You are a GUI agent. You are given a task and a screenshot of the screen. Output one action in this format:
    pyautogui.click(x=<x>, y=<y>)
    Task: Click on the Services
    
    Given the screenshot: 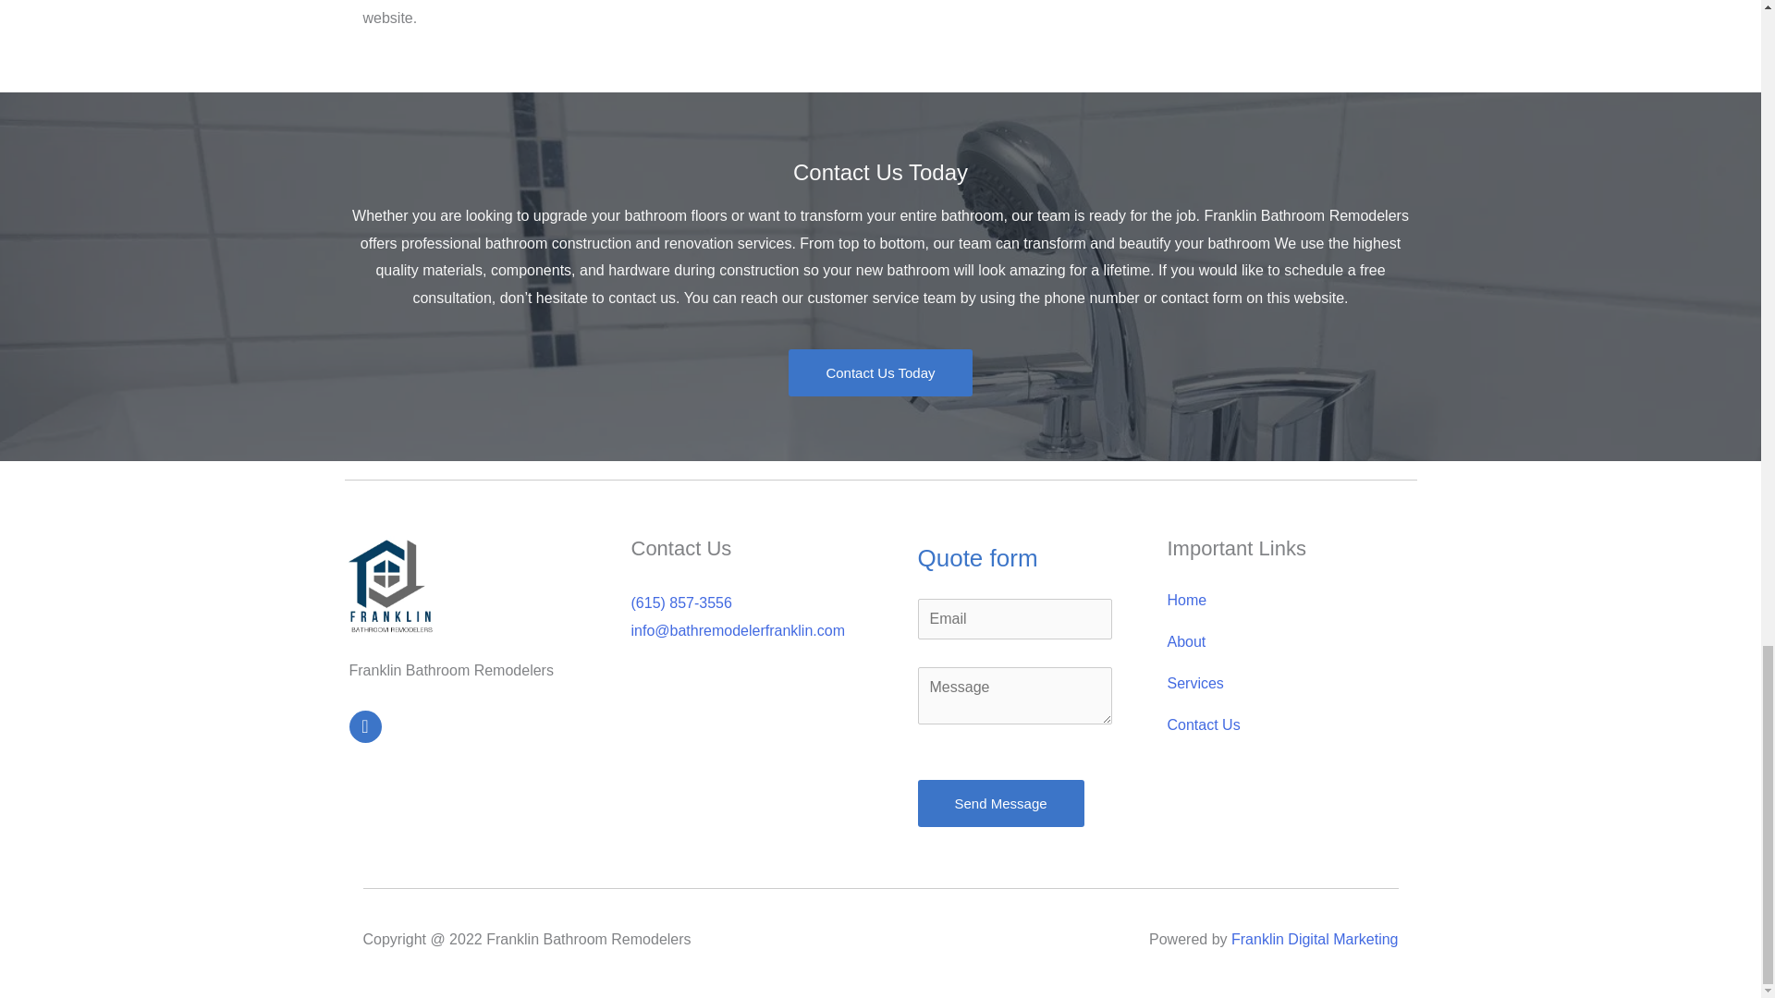 What is the action you would take?
    pyautogui.click(x=1276, y=684)
    